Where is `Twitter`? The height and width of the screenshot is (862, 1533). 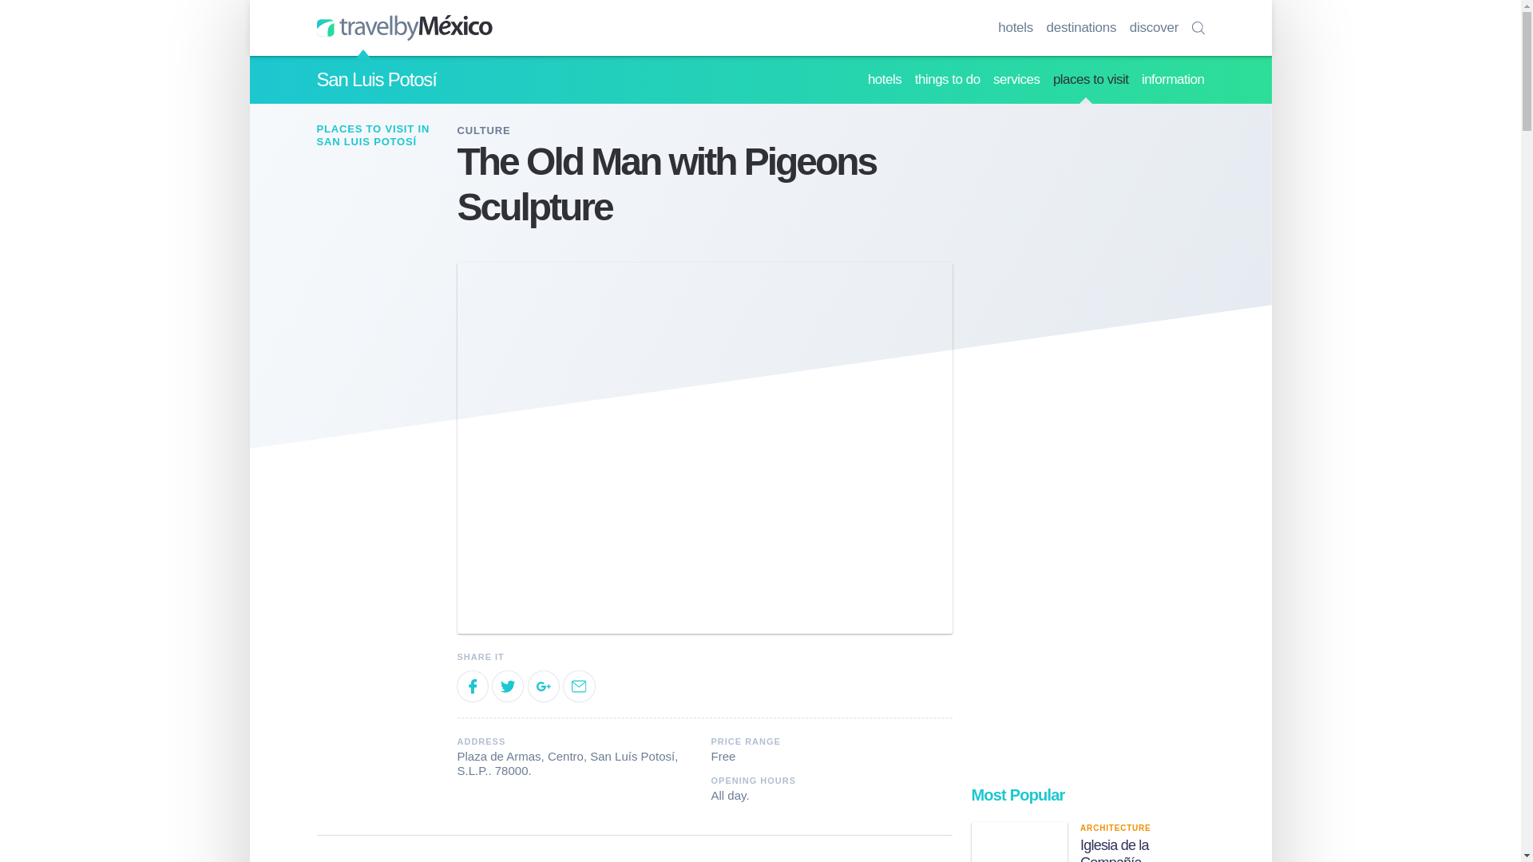
Twitter is located at coordinates (507, 686).